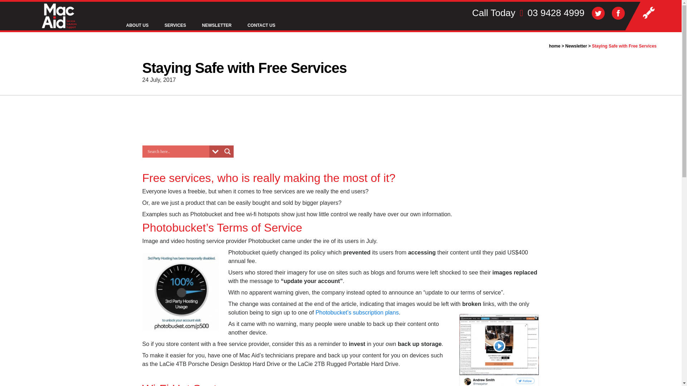 Image resolution: width=687 pixels, height=386 pixels. I want to click on Go to the Newsletter category archives., so click(576, 46).